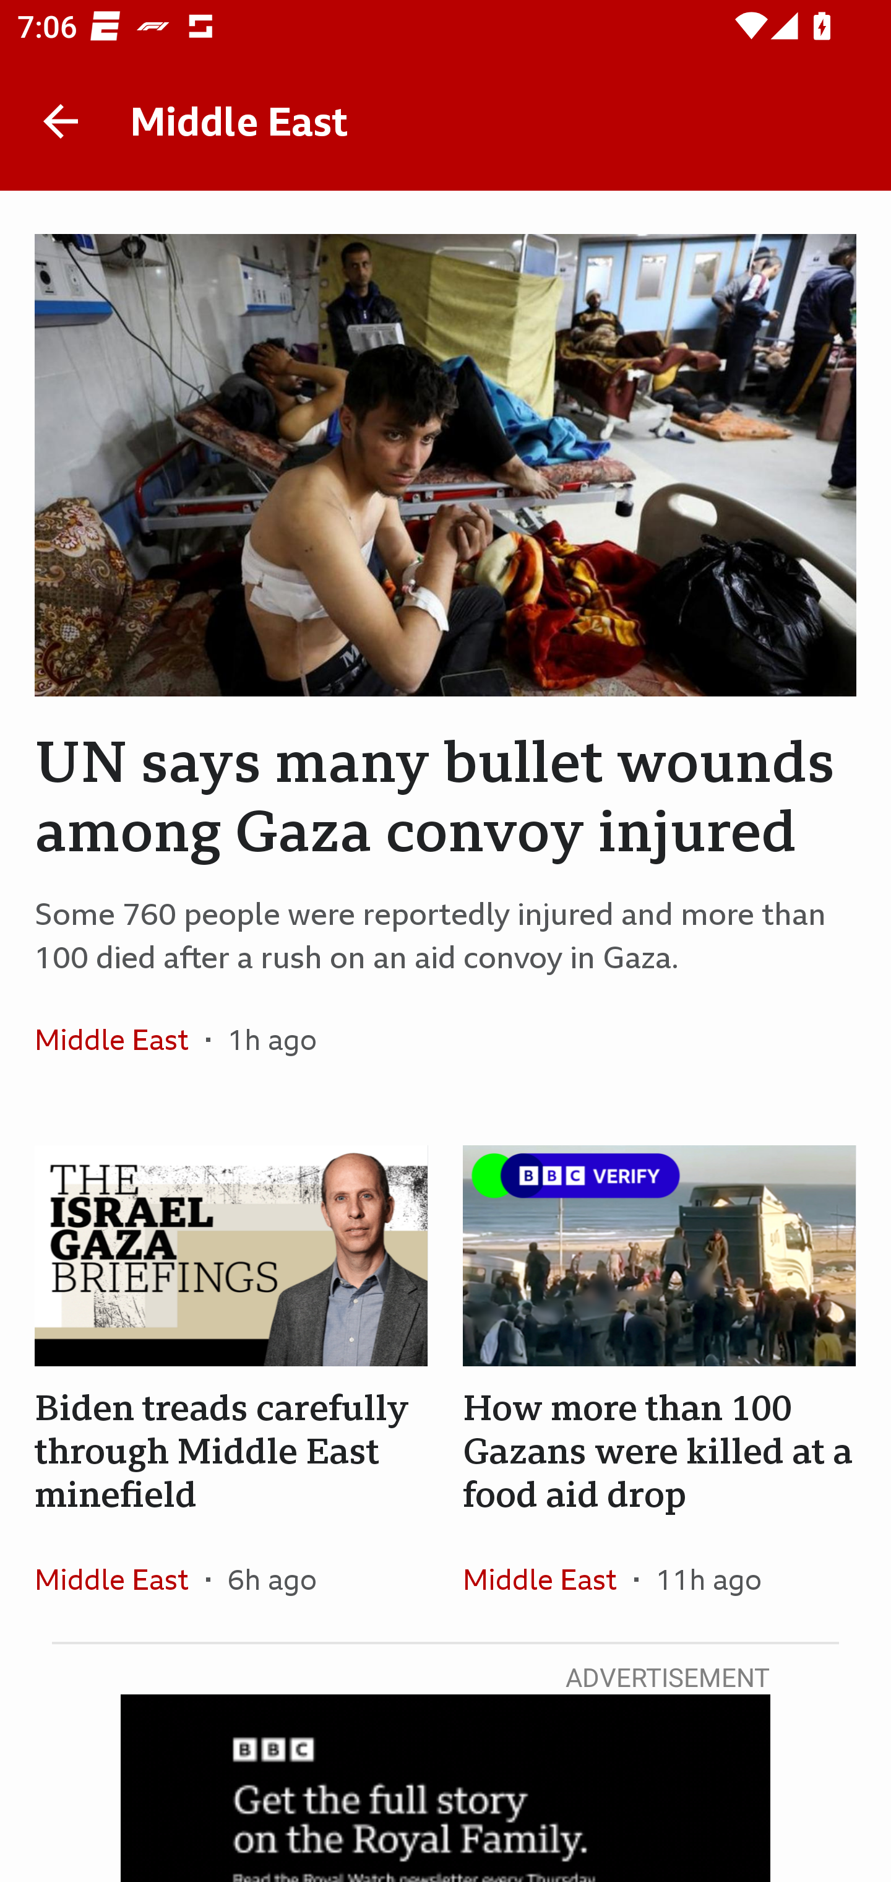 This screenshot has width=891, height=1882. Describe the element at coordinates (120, 1039) in the screenshot. I see `Middle East In the section Middle East` at that location.